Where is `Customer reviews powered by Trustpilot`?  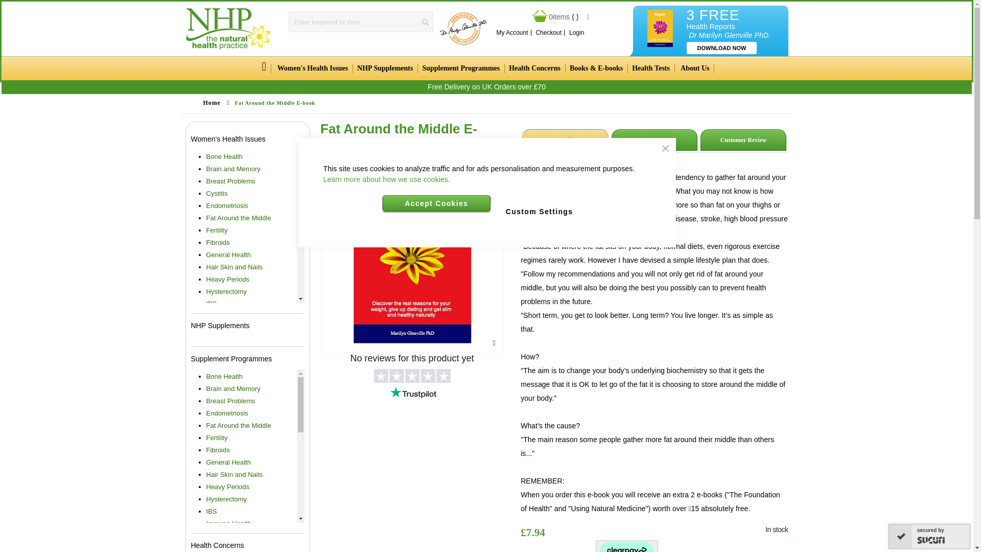
Customer reviews powered by Trustpilot is located at coordinates (412, 453).